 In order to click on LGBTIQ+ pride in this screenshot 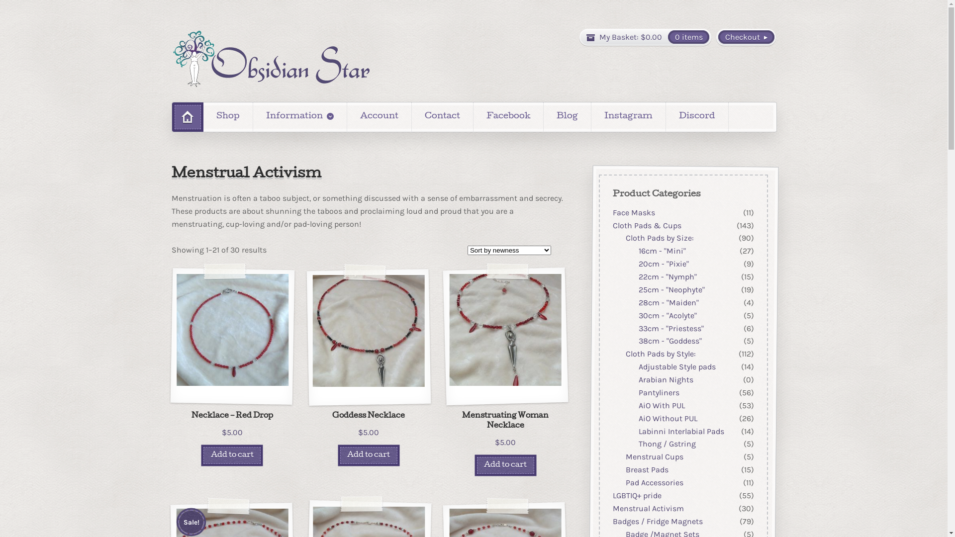, I will do `click(637, 495)`.